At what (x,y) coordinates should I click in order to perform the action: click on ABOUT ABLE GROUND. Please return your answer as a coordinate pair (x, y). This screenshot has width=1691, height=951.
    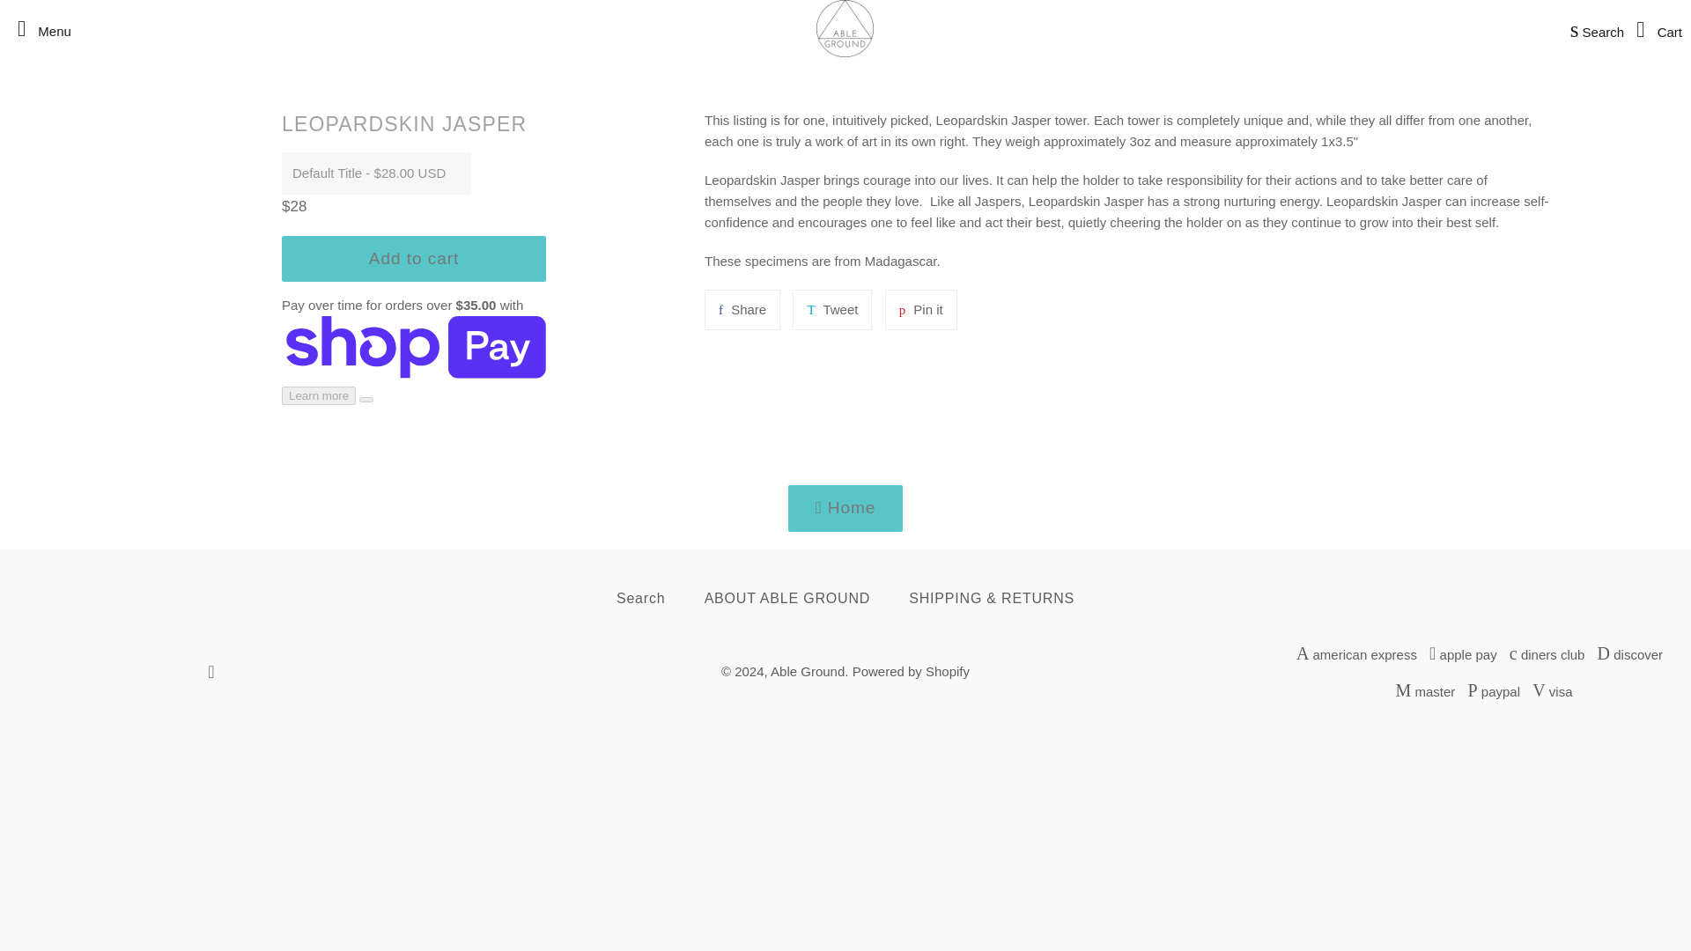
    Looking at the image, I should click on (807, 671).